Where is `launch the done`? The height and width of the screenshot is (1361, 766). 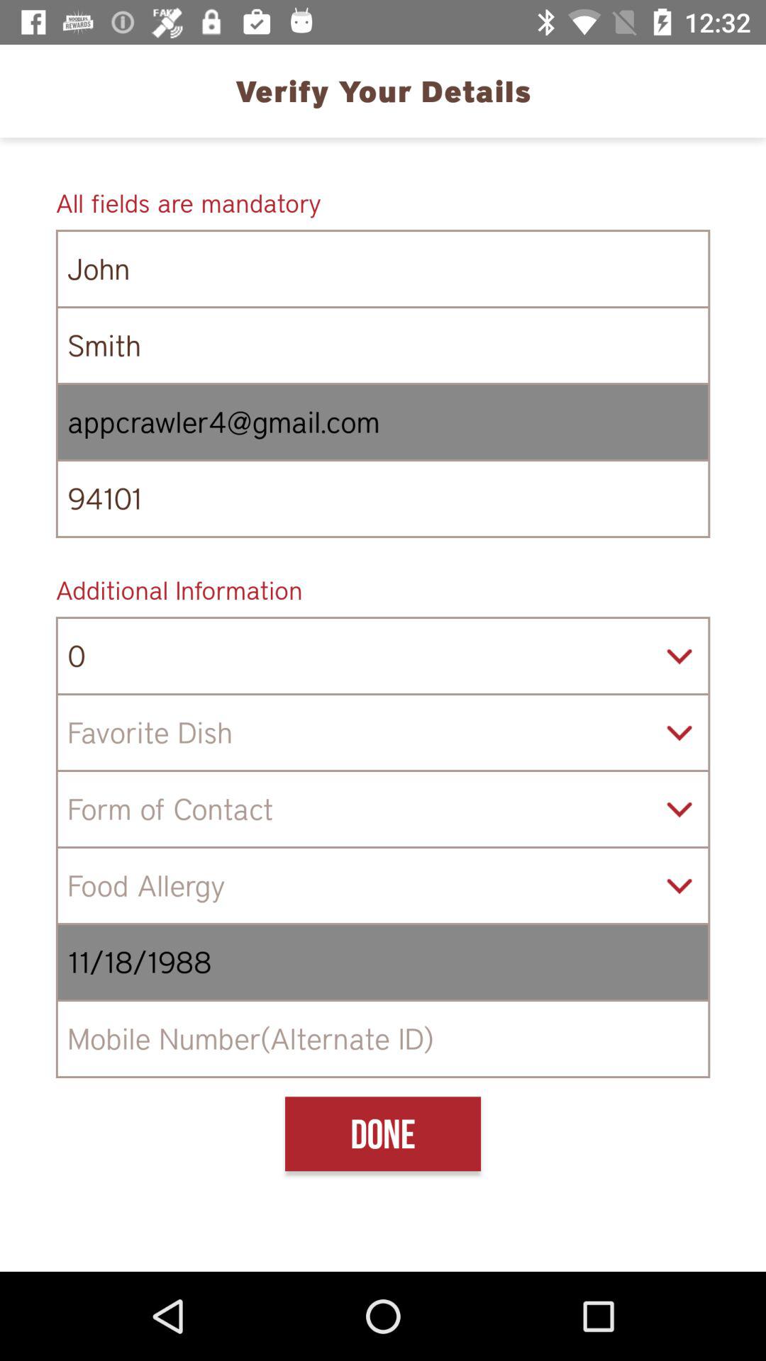 launch the done is located at coordinates (382, 1134).